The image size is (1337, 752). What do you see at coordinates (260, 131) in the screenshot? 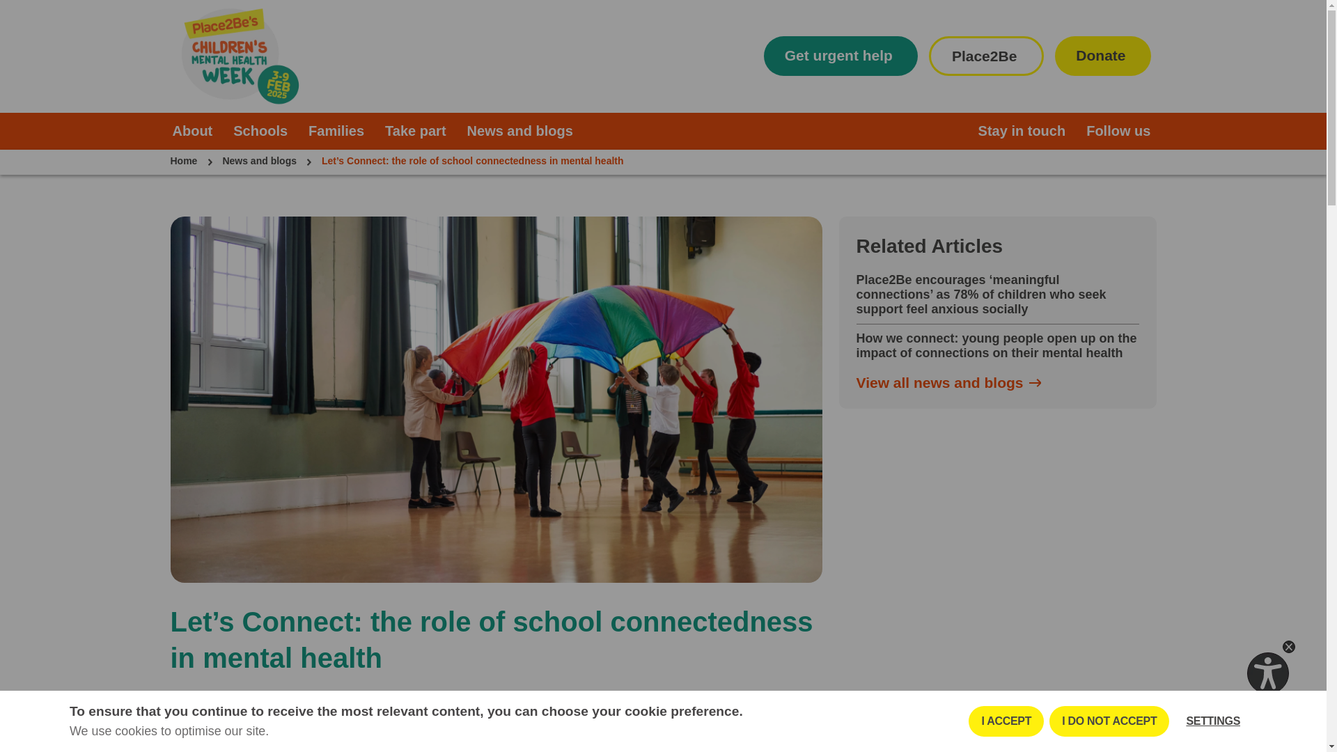
I see `Schools` at bounding box center [260, 131].